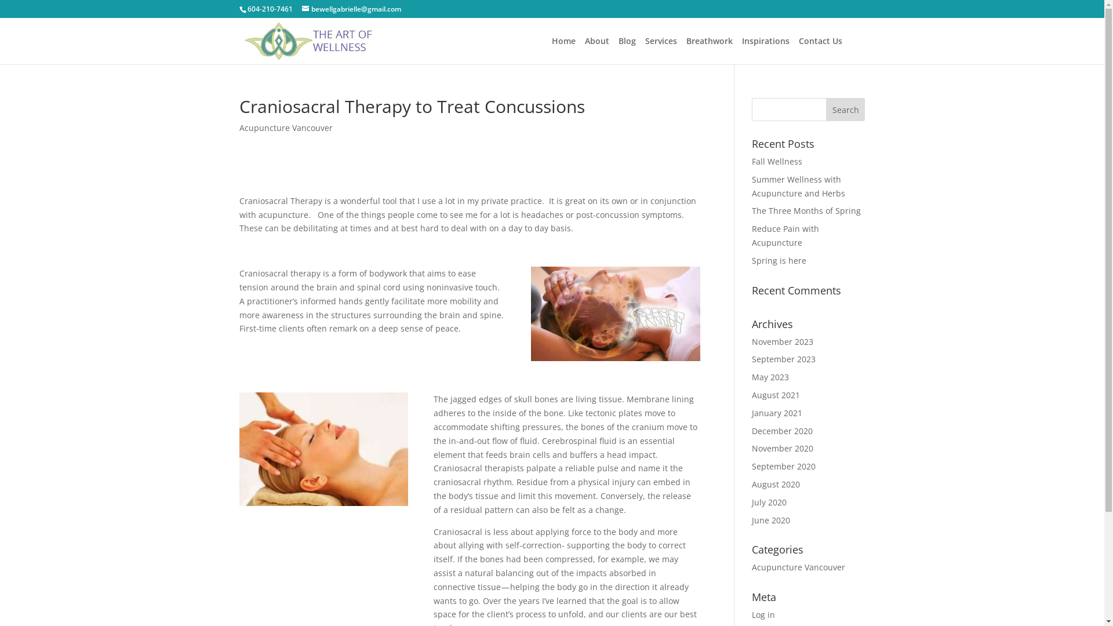  Describe the element at coordinates (596, 51) in the screenshot. I see `About` at that location.